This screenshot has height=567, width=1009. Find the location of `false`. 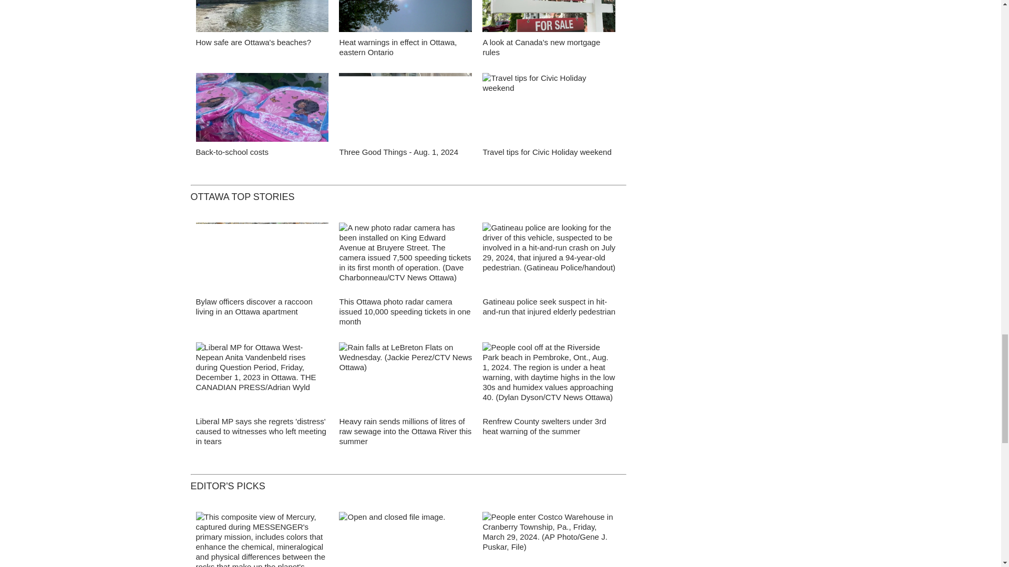

false is located at coordinates (406, 16).